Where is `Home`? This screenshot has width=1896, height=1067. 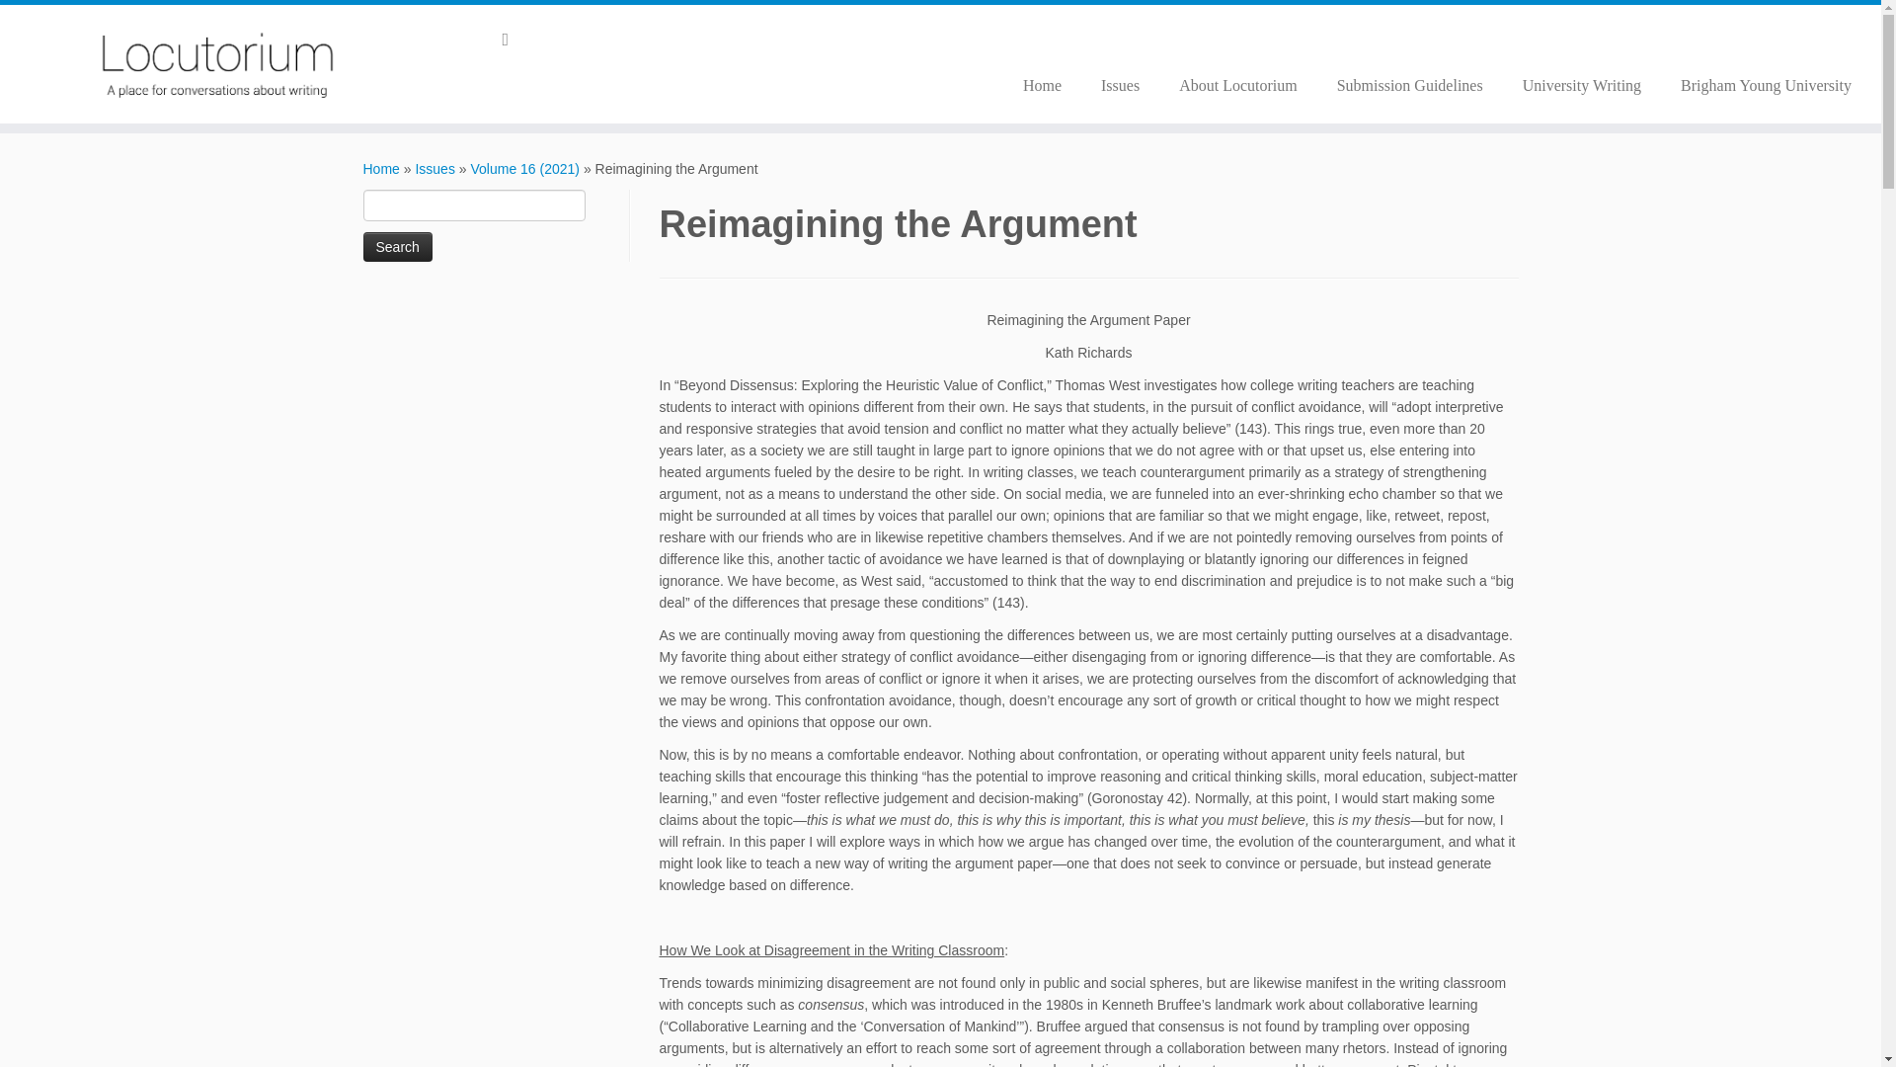 Home is located at coordinates (1041, 85).